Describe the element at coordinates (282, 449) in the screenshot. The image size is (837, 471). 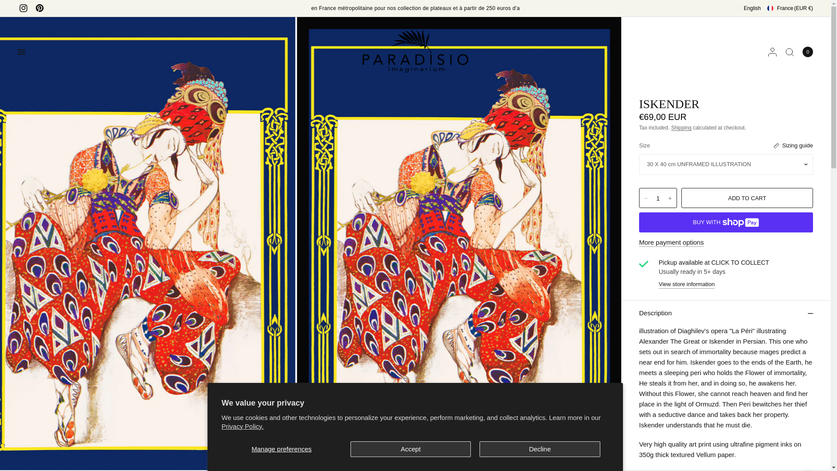
I see `Manage preferences` at that location.